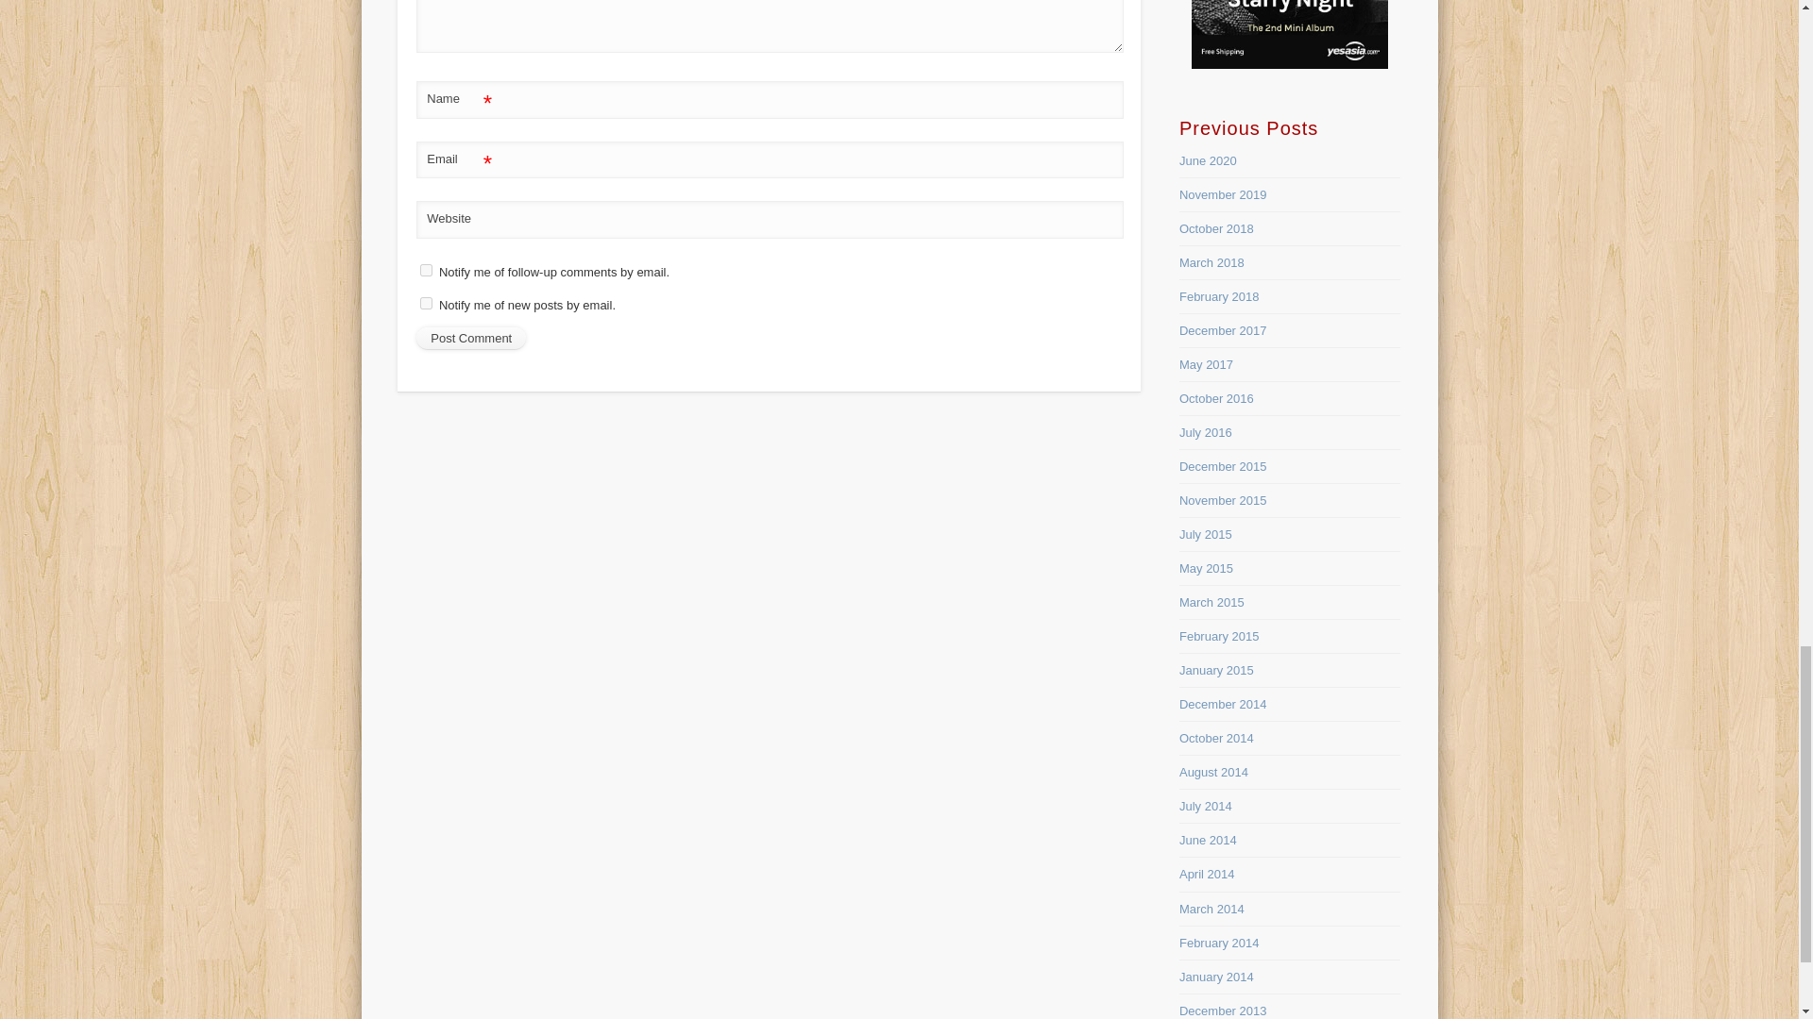 Image resolution: width=1813 pixels, height=1019 pixels. Describe the element at coordinates (470, 338) in the screenshot. I see `Post Comment` at that location.